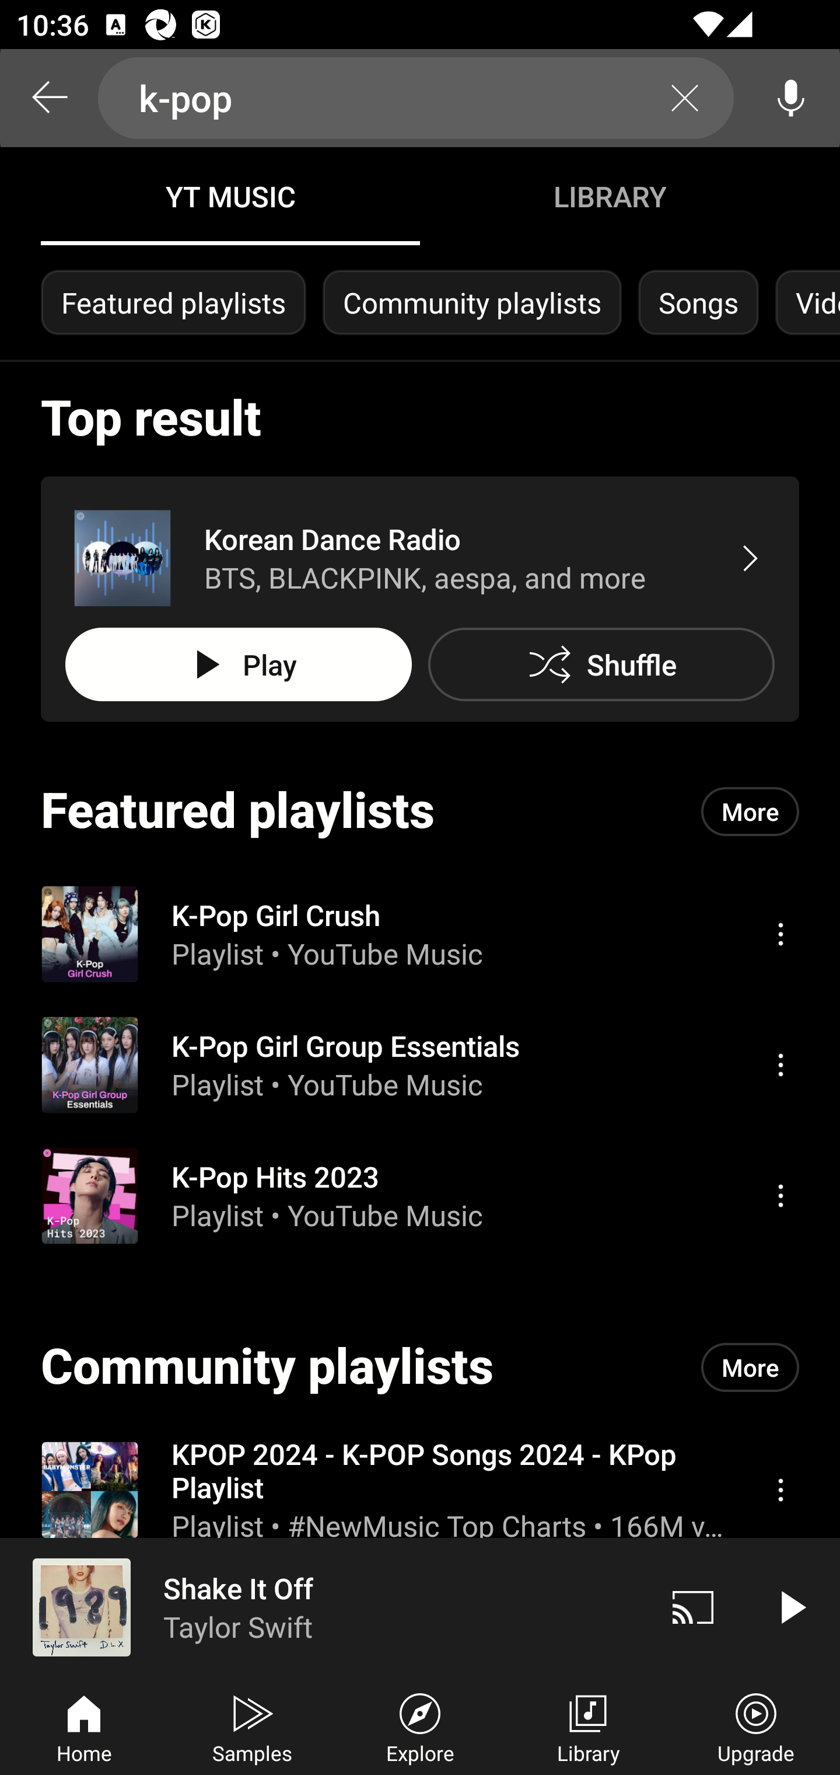  I want to click on Featured playlists More More, so click(420, 811).